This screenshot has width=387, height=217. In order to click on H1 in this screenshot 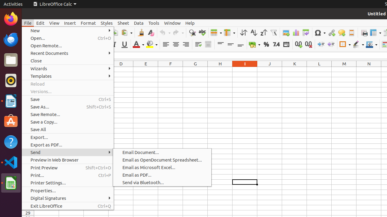, I will do `click(220, 69)`.